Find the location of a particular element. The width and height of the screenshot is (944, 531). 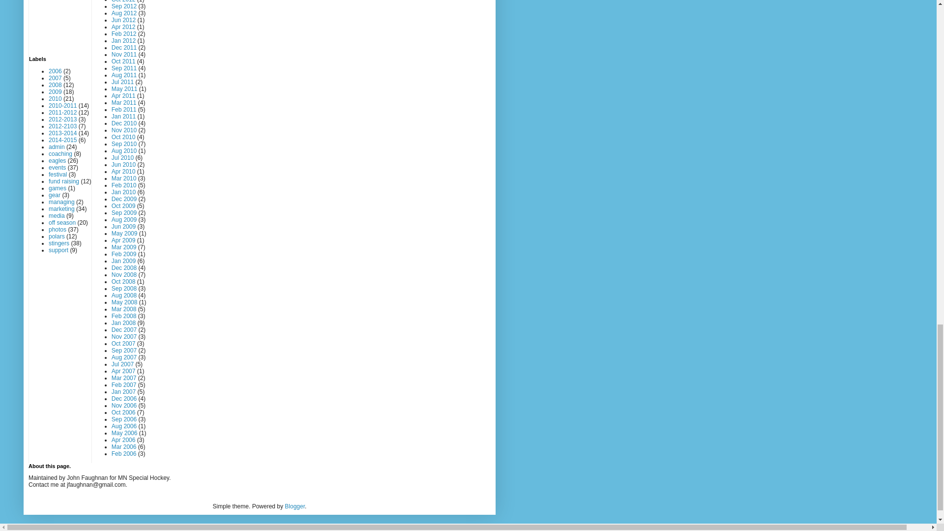

coaching is located at coordinates (60, 153).